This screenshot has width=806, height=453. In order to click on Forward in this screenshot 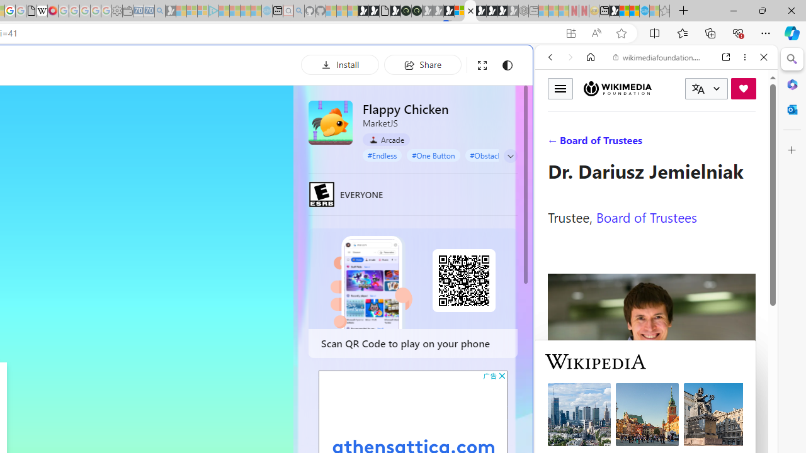, I will do `click(570, 57)`.